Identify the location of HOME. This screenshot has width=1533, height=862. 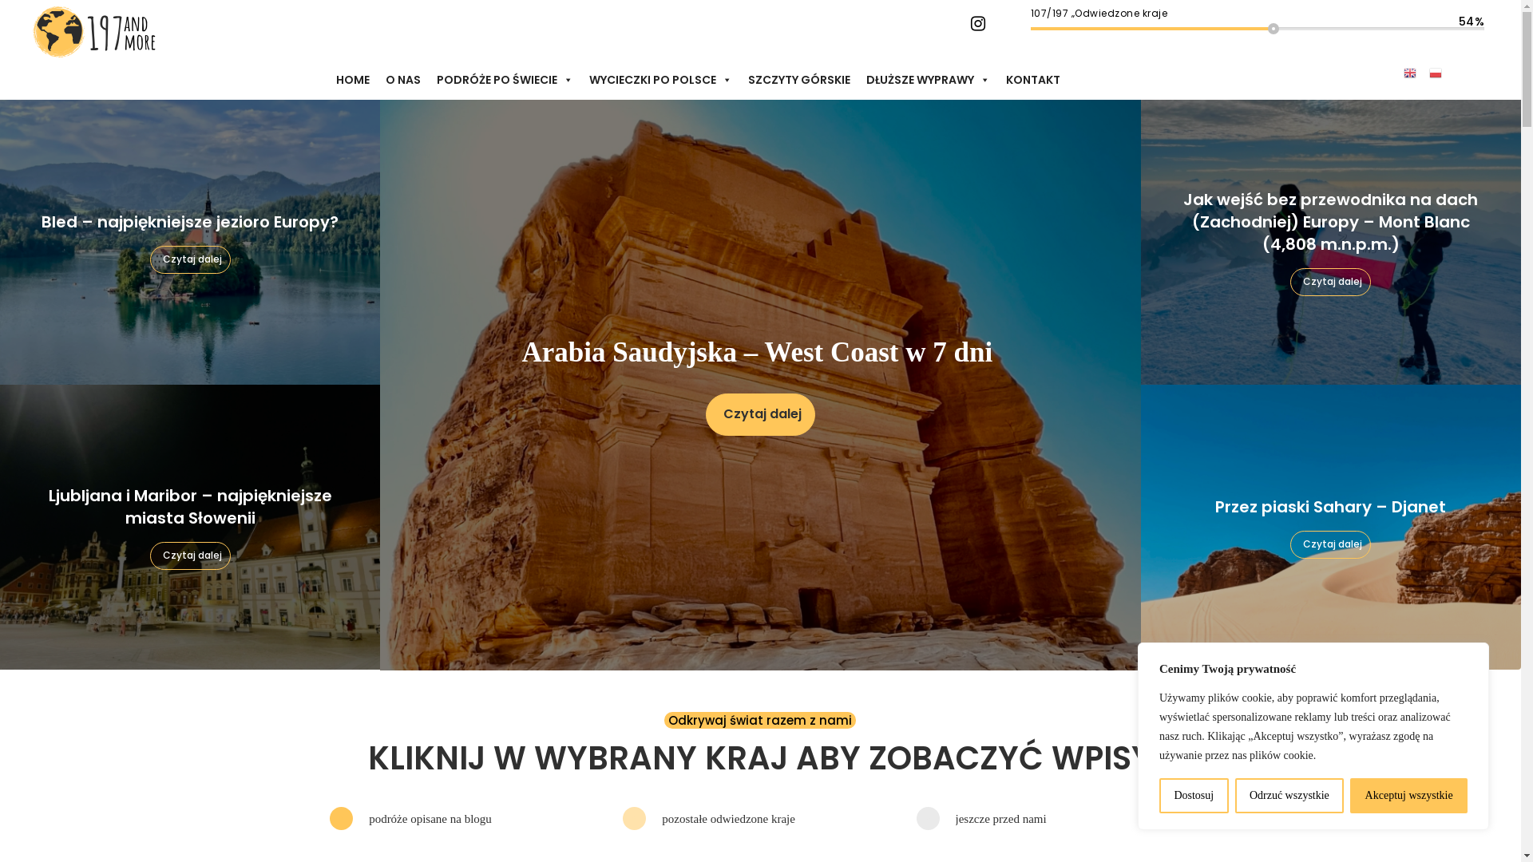
(353, 80).